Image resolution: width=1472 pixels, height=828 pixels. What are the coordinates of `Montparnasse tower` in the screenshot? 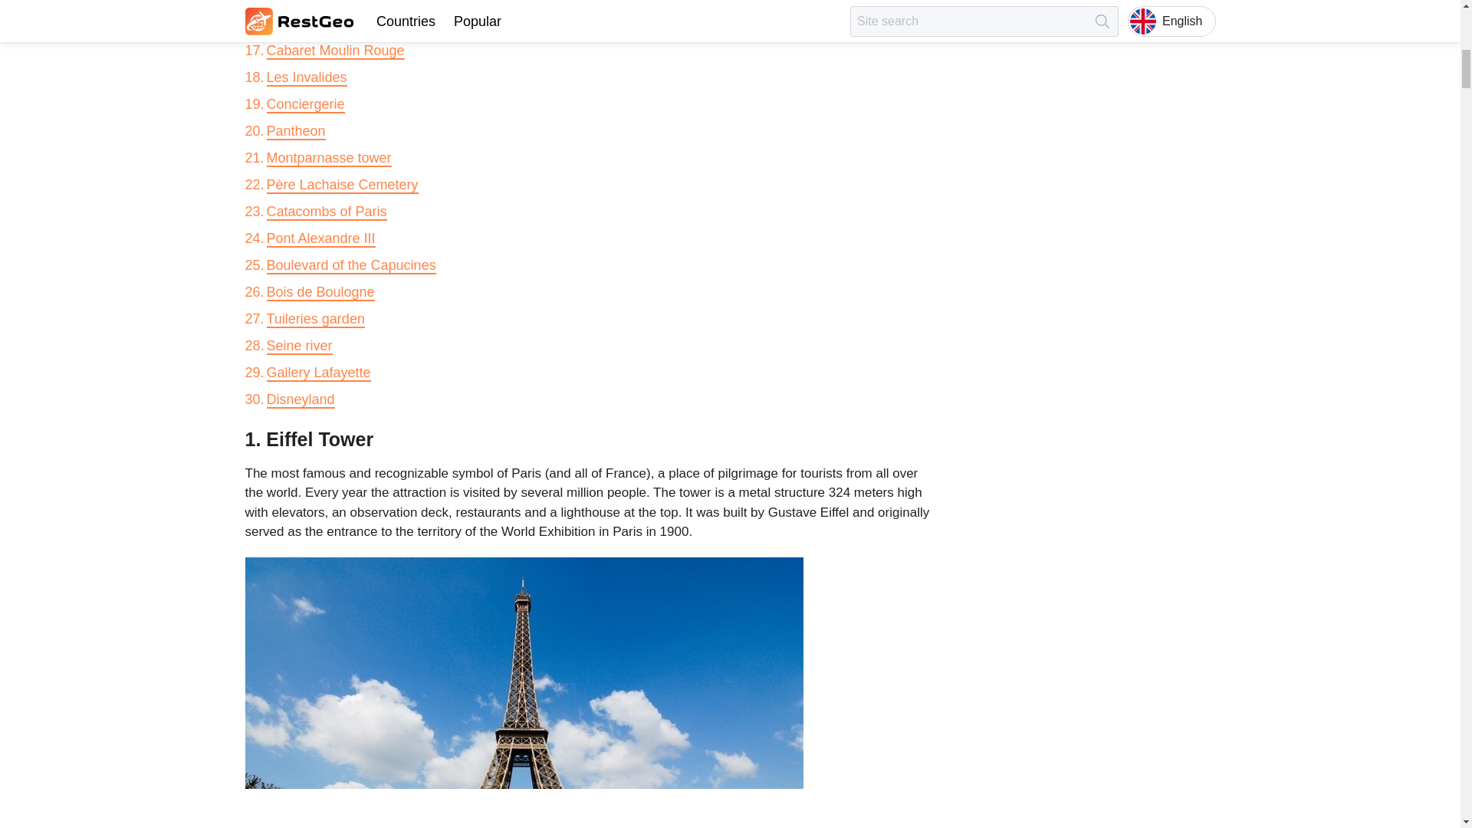 It's located at (328, 158).